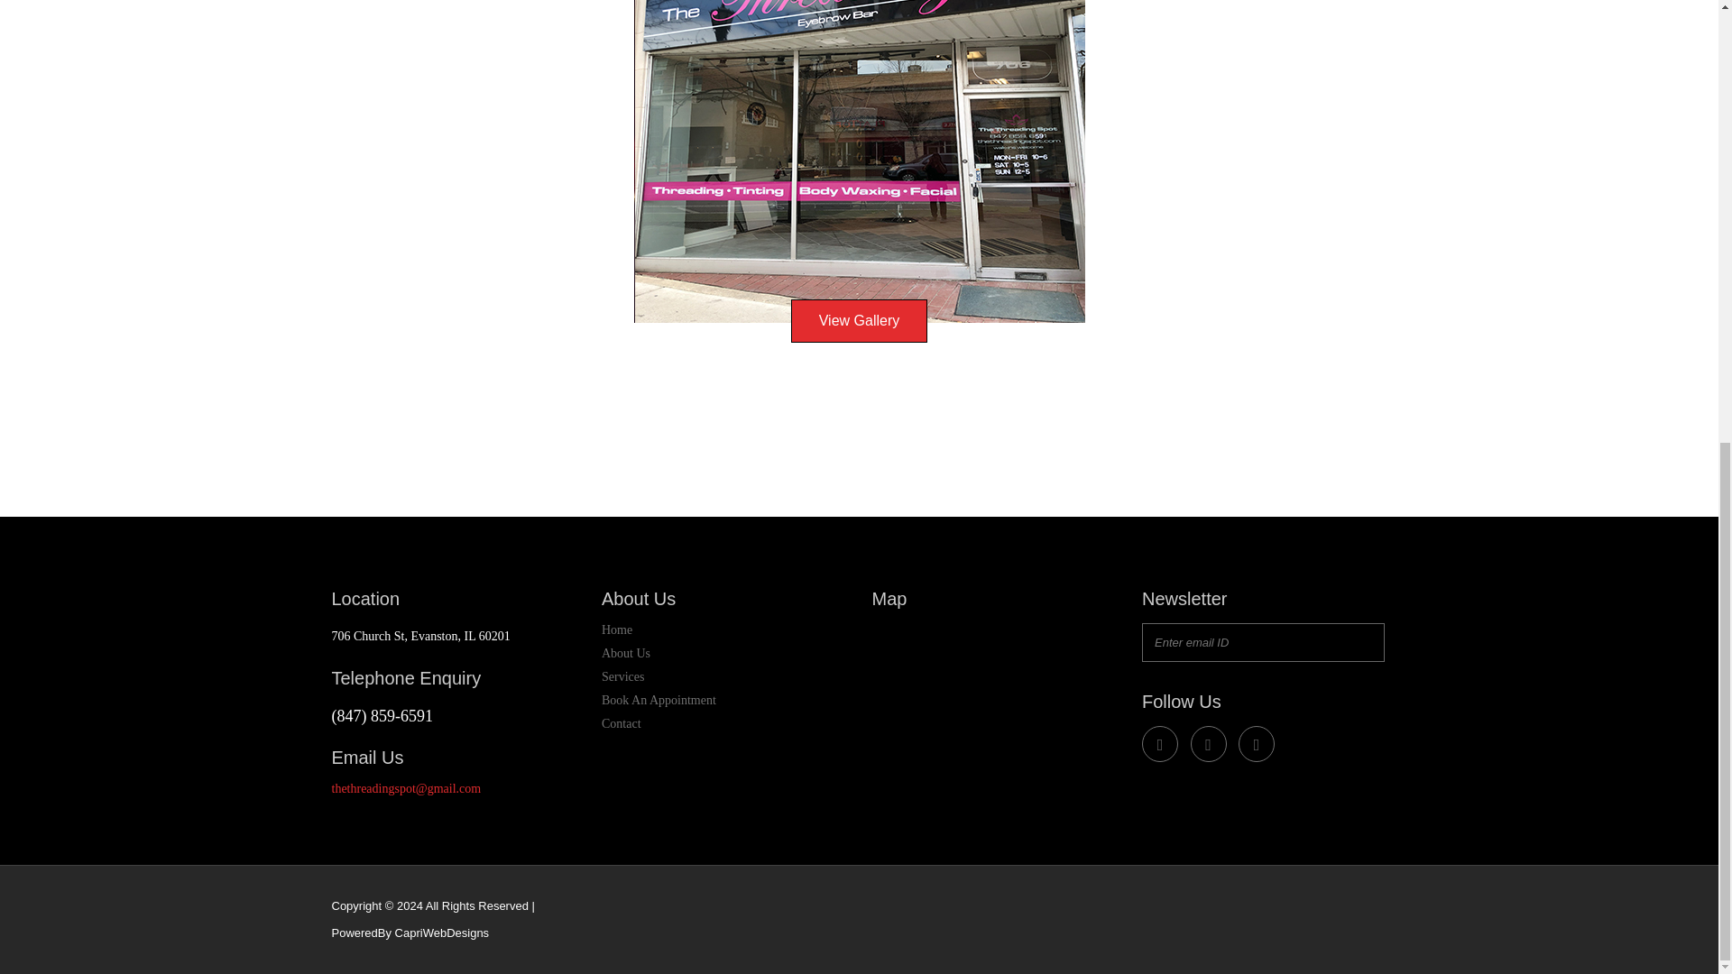  I want to click on About Us, so click(626, 653).